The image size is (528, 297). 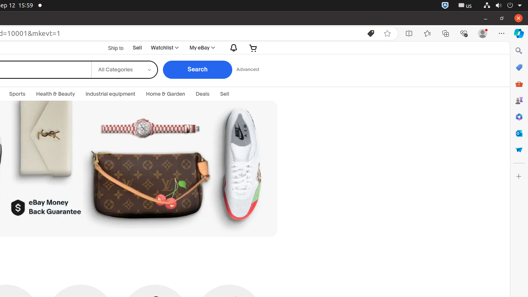 What do you see at coordinates (197, 70) in the screenshot?
I see `Search` at bounding box center [197, 70].